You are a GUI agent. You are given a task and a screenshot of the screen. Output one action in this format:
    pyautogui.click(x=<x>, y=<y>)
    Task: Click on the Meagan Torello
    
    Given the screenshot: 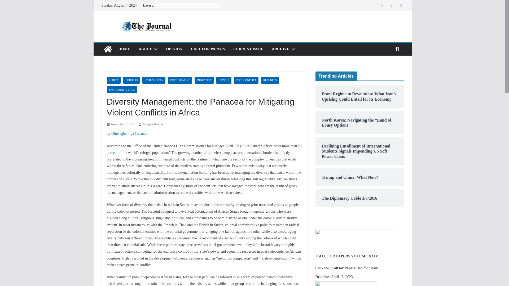 What is the action you would take?
    pyautogui.click(x=153, y=124)
    